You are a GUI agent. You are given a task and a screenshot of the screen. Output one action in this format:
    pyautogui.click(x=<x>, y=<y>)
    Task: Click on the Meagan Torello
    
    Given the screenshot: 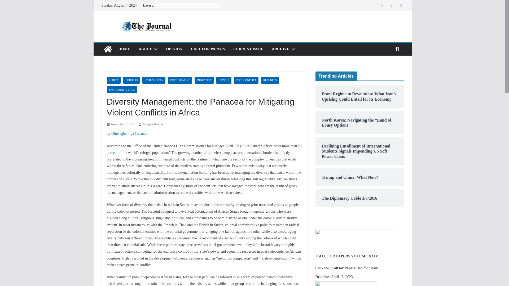 What is the action you would take?
    pyautogui.click(x=153, y=124)
    